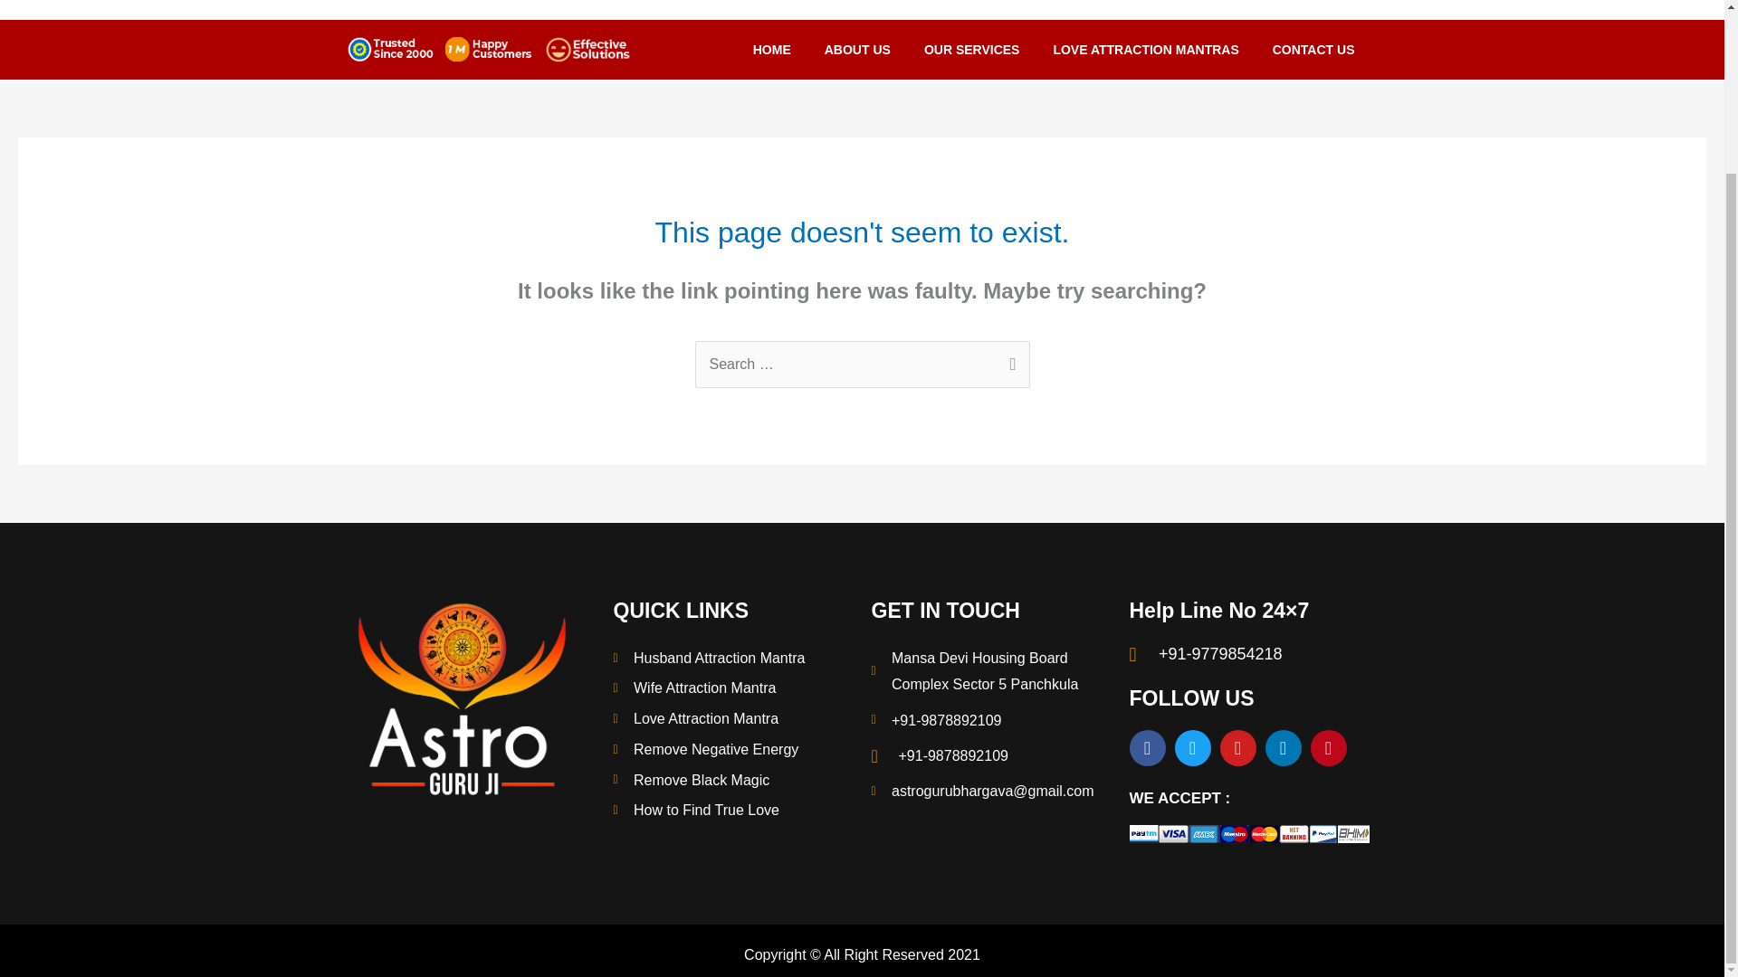 The height and width of the screenshot is (977, 1738). I want to click on Remove Black Magic, so click(733, 780).